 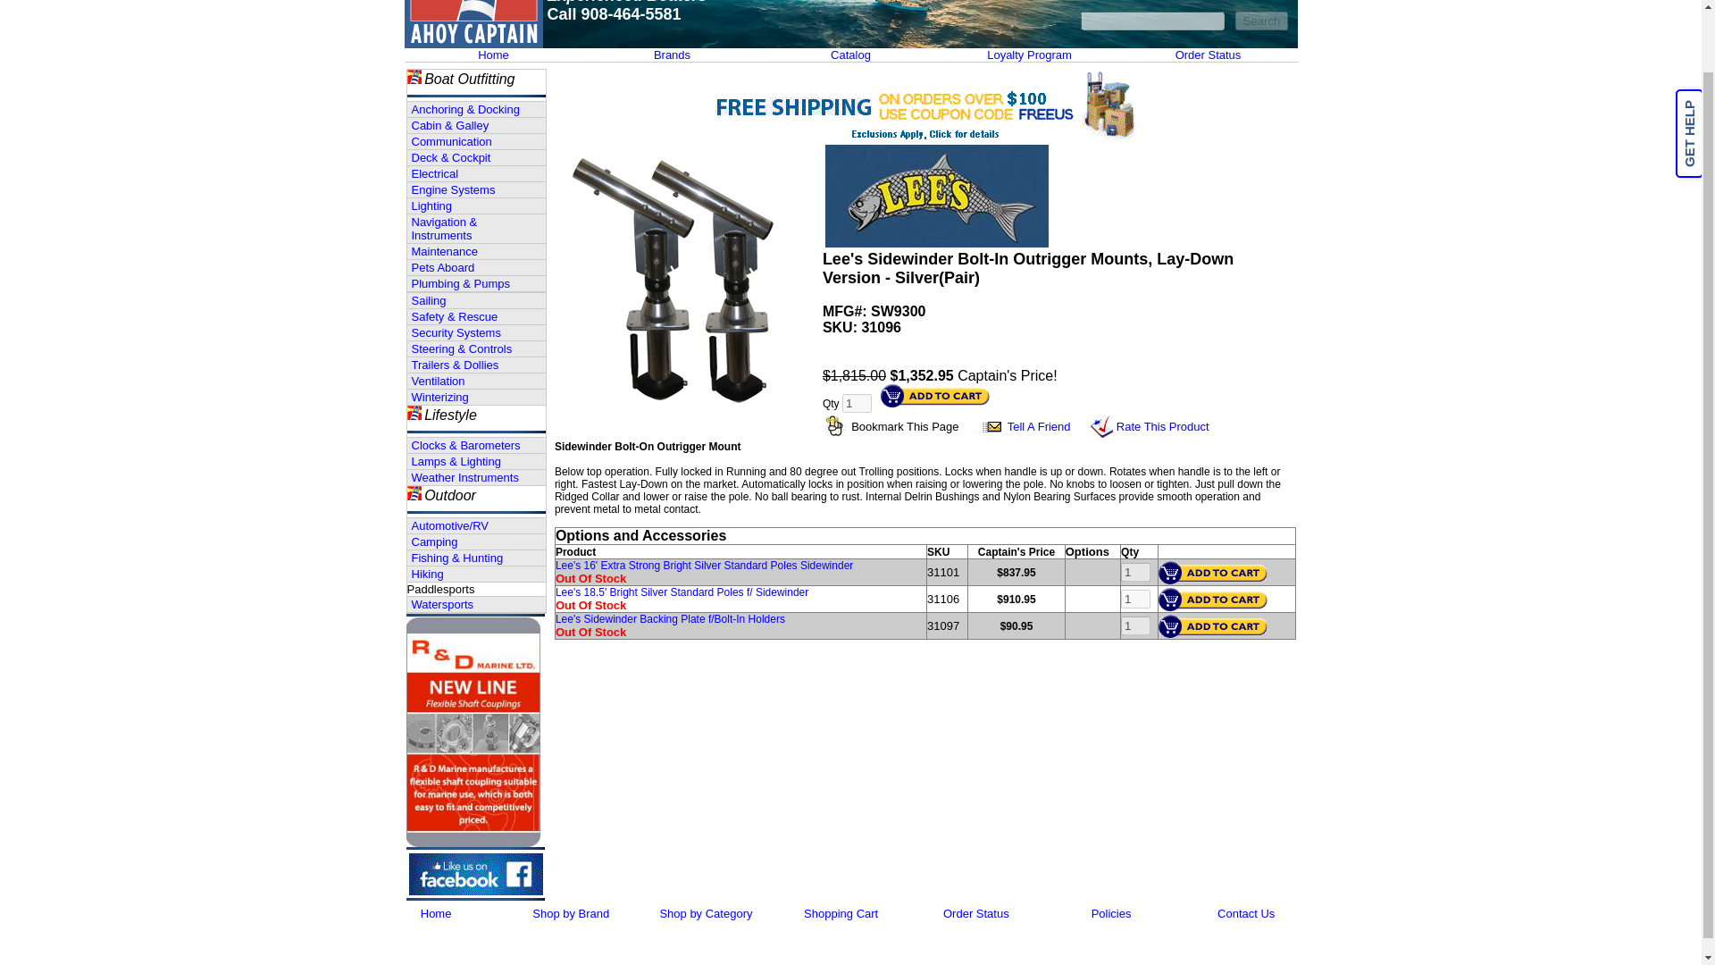 What do you see at coordinates (614, 14) in the screenshot?
I see `Call 908-464-5581` at bounding box center [614, 14].